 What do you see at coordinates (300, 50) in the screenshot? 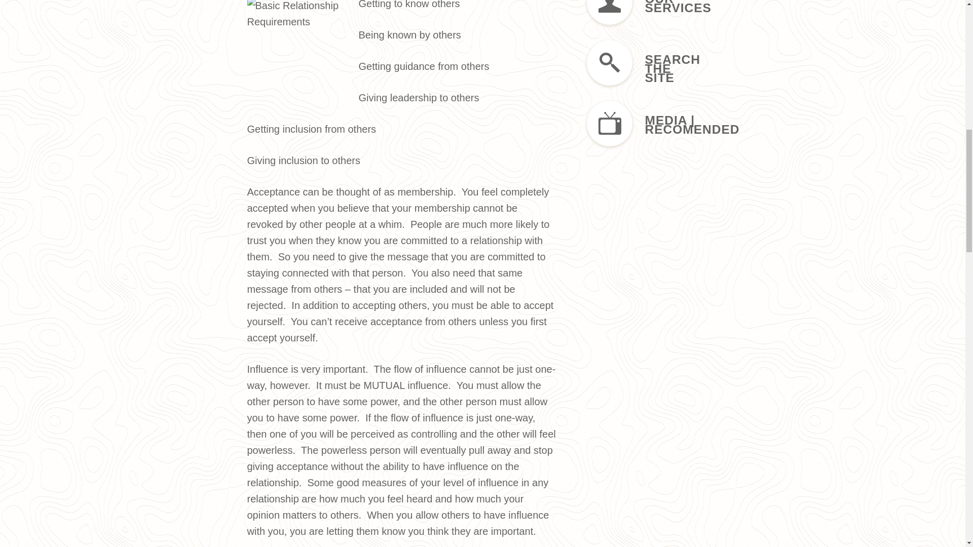
I see `Basic Relationship Requirements` at bounding box center [300, 50].